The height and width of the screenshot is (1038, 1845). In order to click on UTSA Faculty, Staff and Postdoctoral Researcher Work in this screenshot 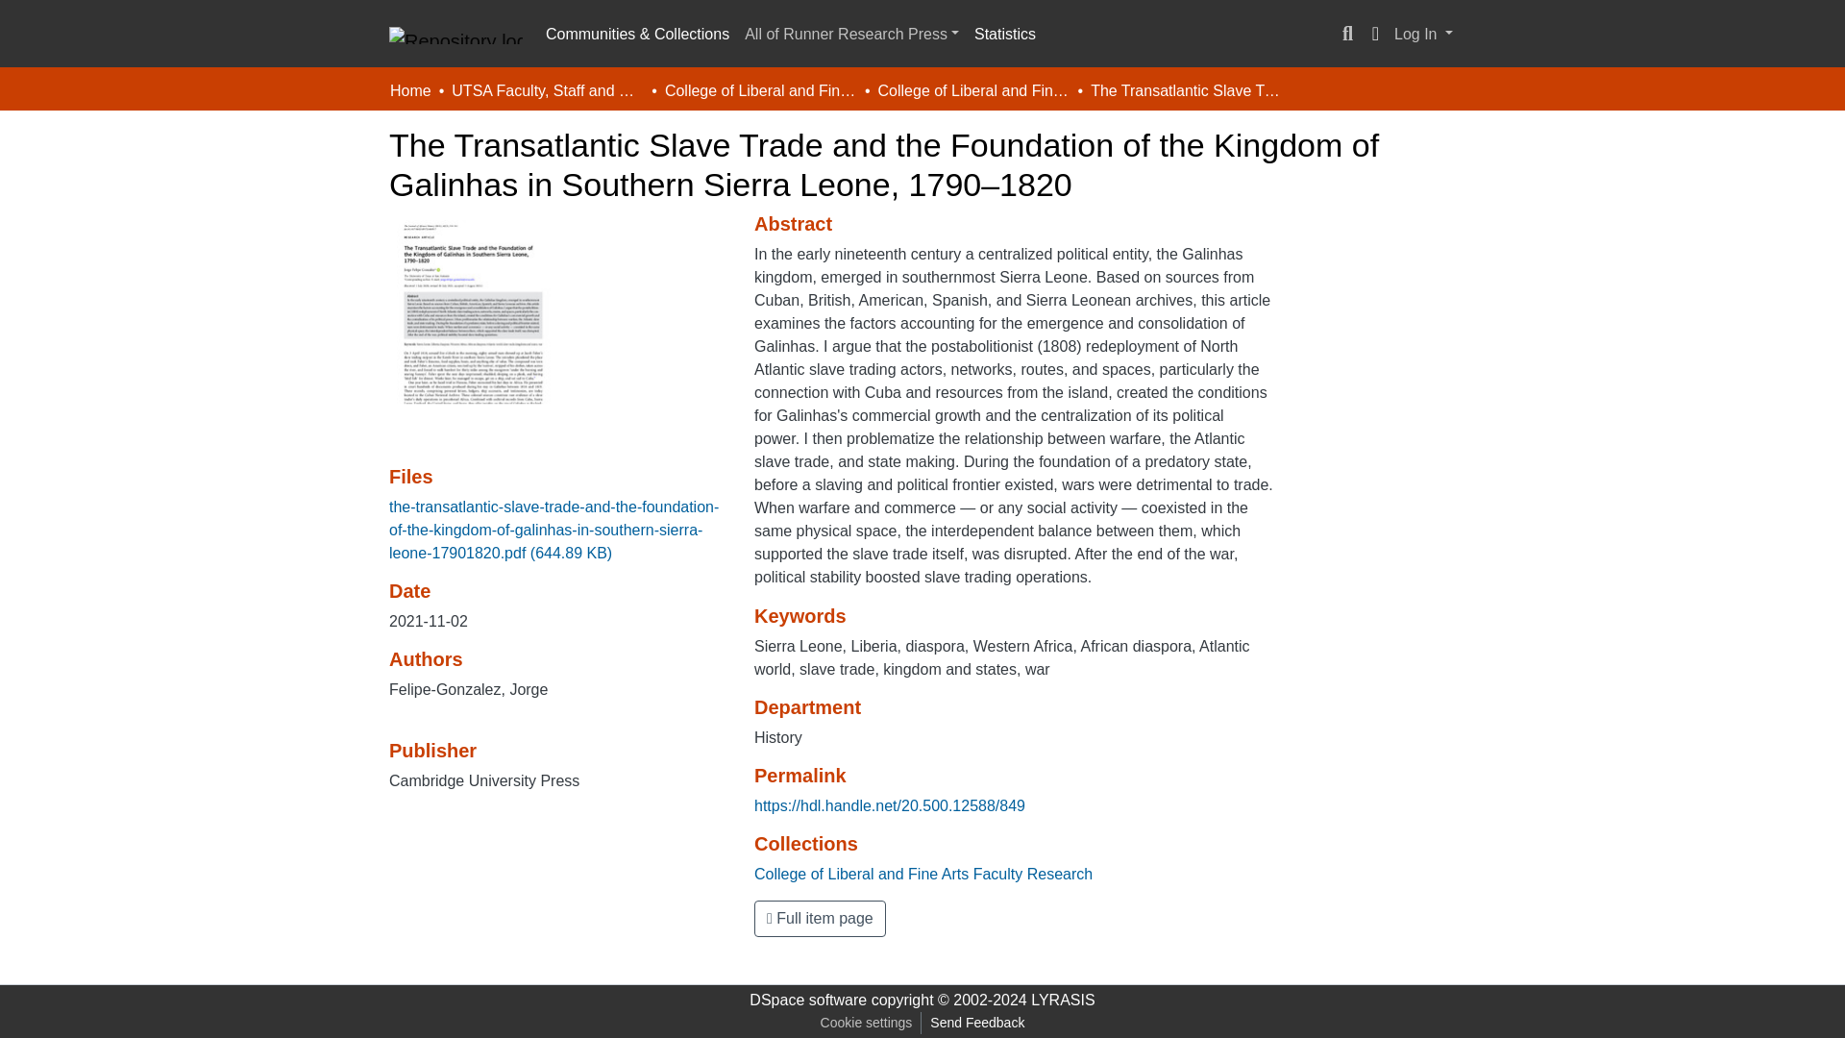, I will do `click(548, 90)`.